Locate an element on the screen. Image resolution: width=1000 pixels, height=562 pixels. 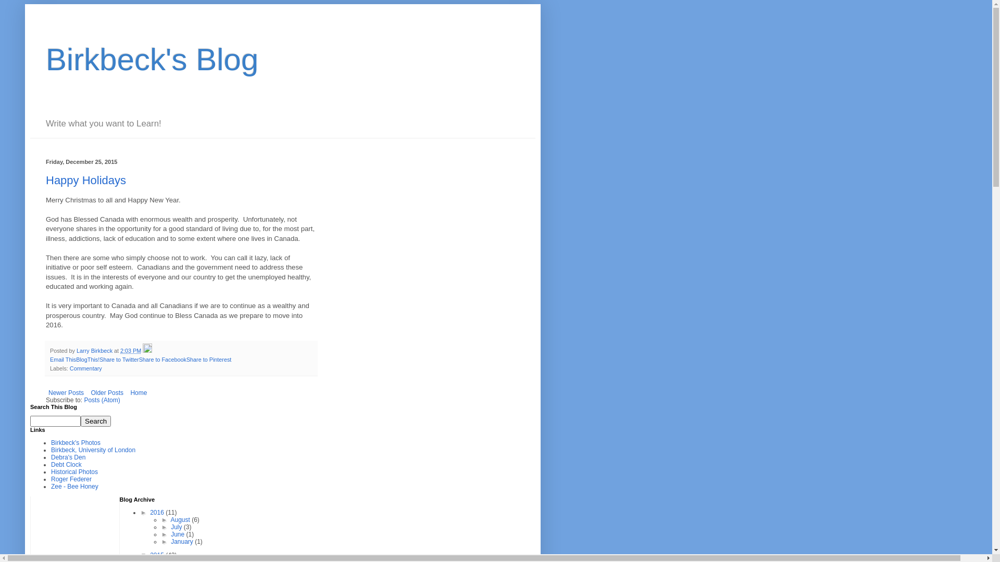
search is located at coordinates (96, 421).